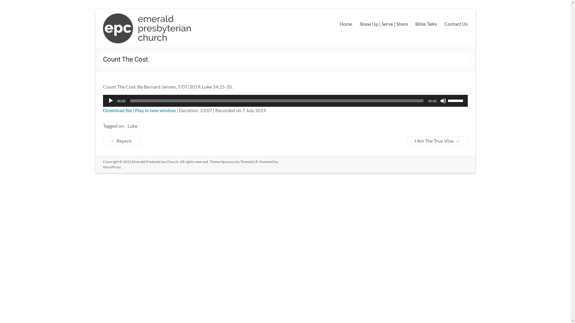  Describe the element at coordinates (132, 126) in the screenshot. I see `Luke` at that location.